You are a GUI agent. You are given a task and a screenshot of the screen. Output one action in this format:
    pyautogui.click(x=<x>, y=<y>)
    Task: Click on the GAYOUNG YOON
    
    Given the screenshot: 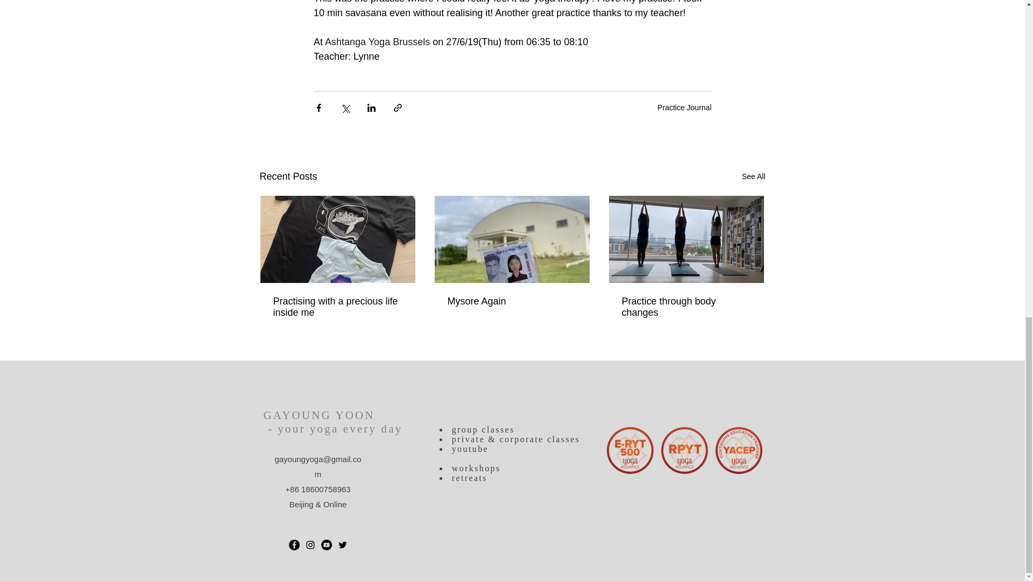 What is the action you would take?
    pyautogui.click(x=319, y=415)
    